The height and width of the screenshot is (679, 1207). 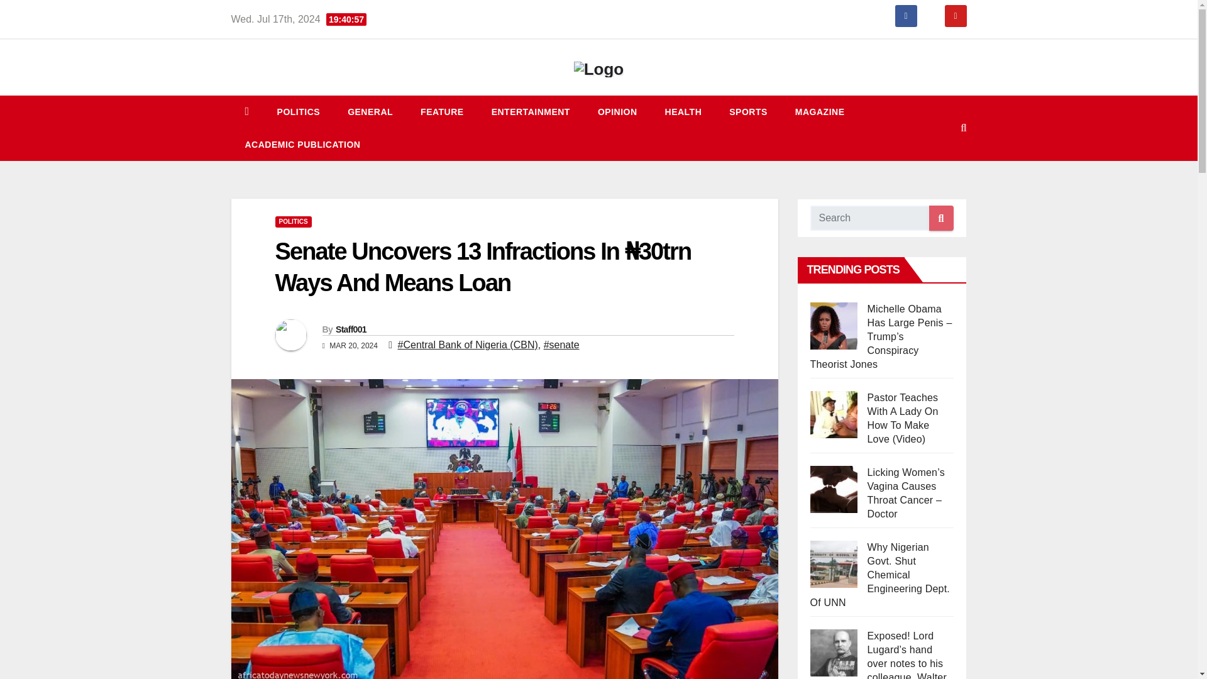 I want to click on GENERAL, so click(x=370, y=112).